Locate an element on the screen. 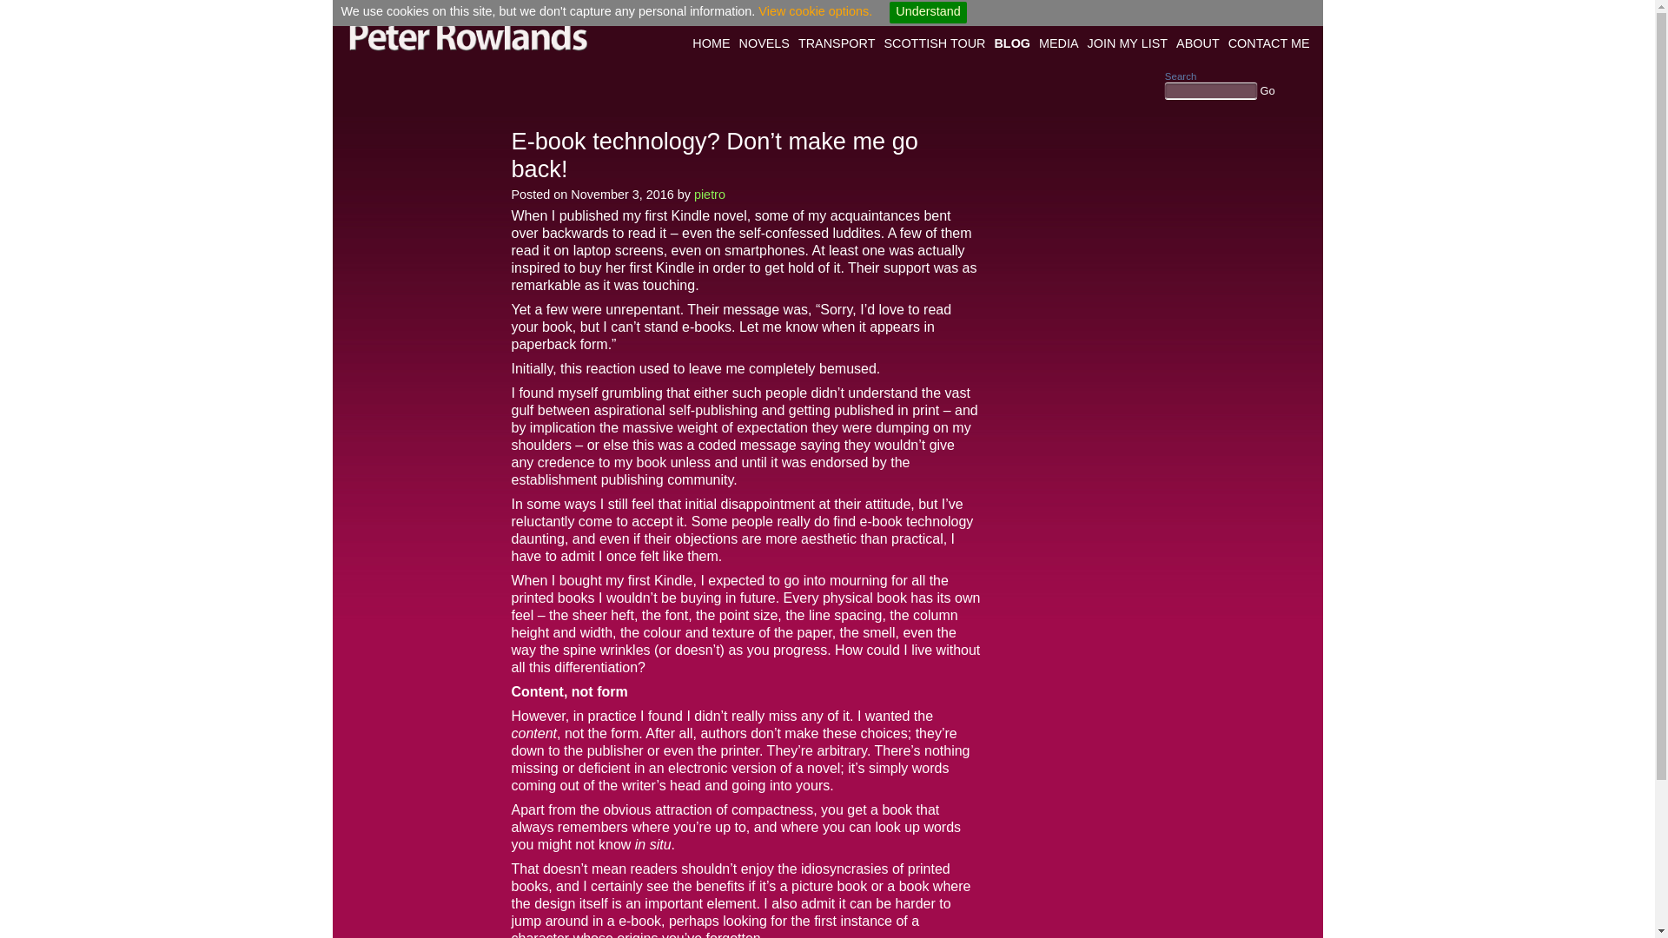 The width and height of the screenshot is (1668, 938). MEDIA is located at coordinates (1058, 43).